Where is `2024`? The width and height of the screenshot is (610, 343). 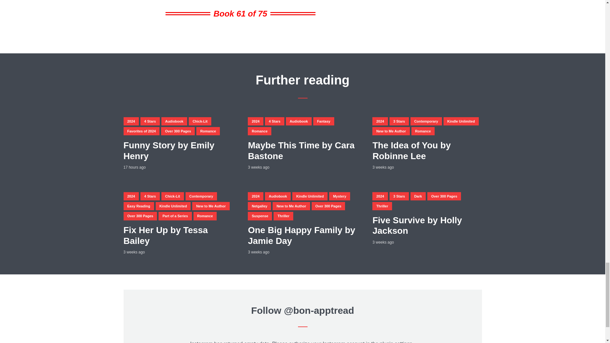 2024 is located at coordinates (131, 121).